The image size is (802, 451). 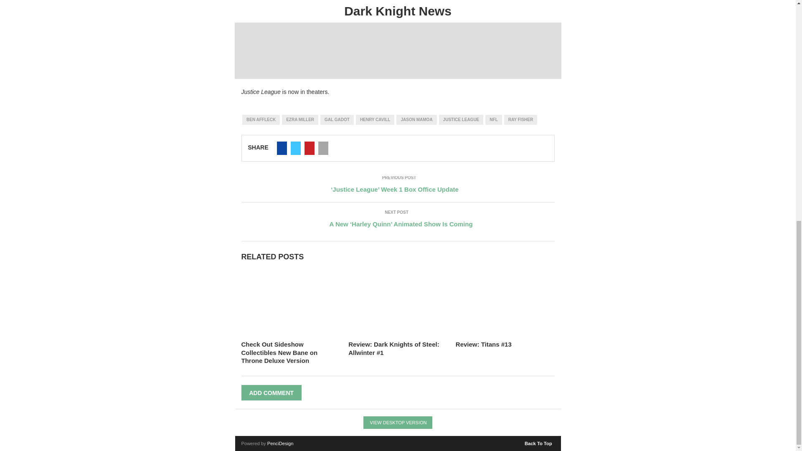 What do you see at coordinates (280, 443) in the screenshot?
I see `PenciDesign` at bounding box center [280, 443].